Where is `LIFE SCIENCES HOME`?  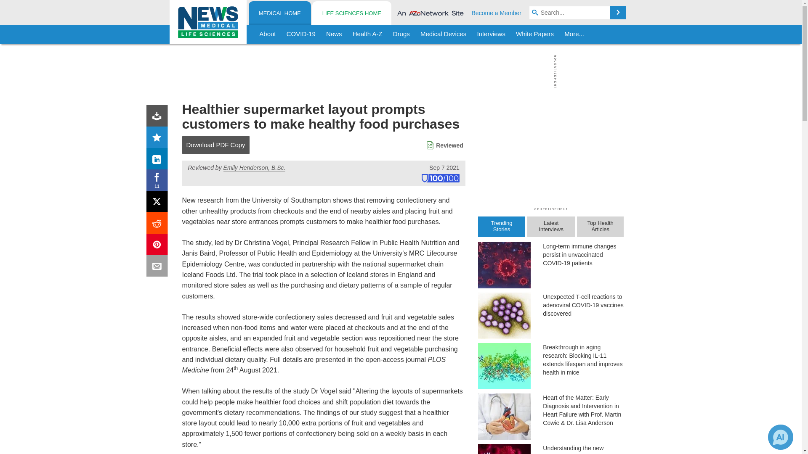
LIFE SCIENCES HOME is located at coordinates (351, 13).